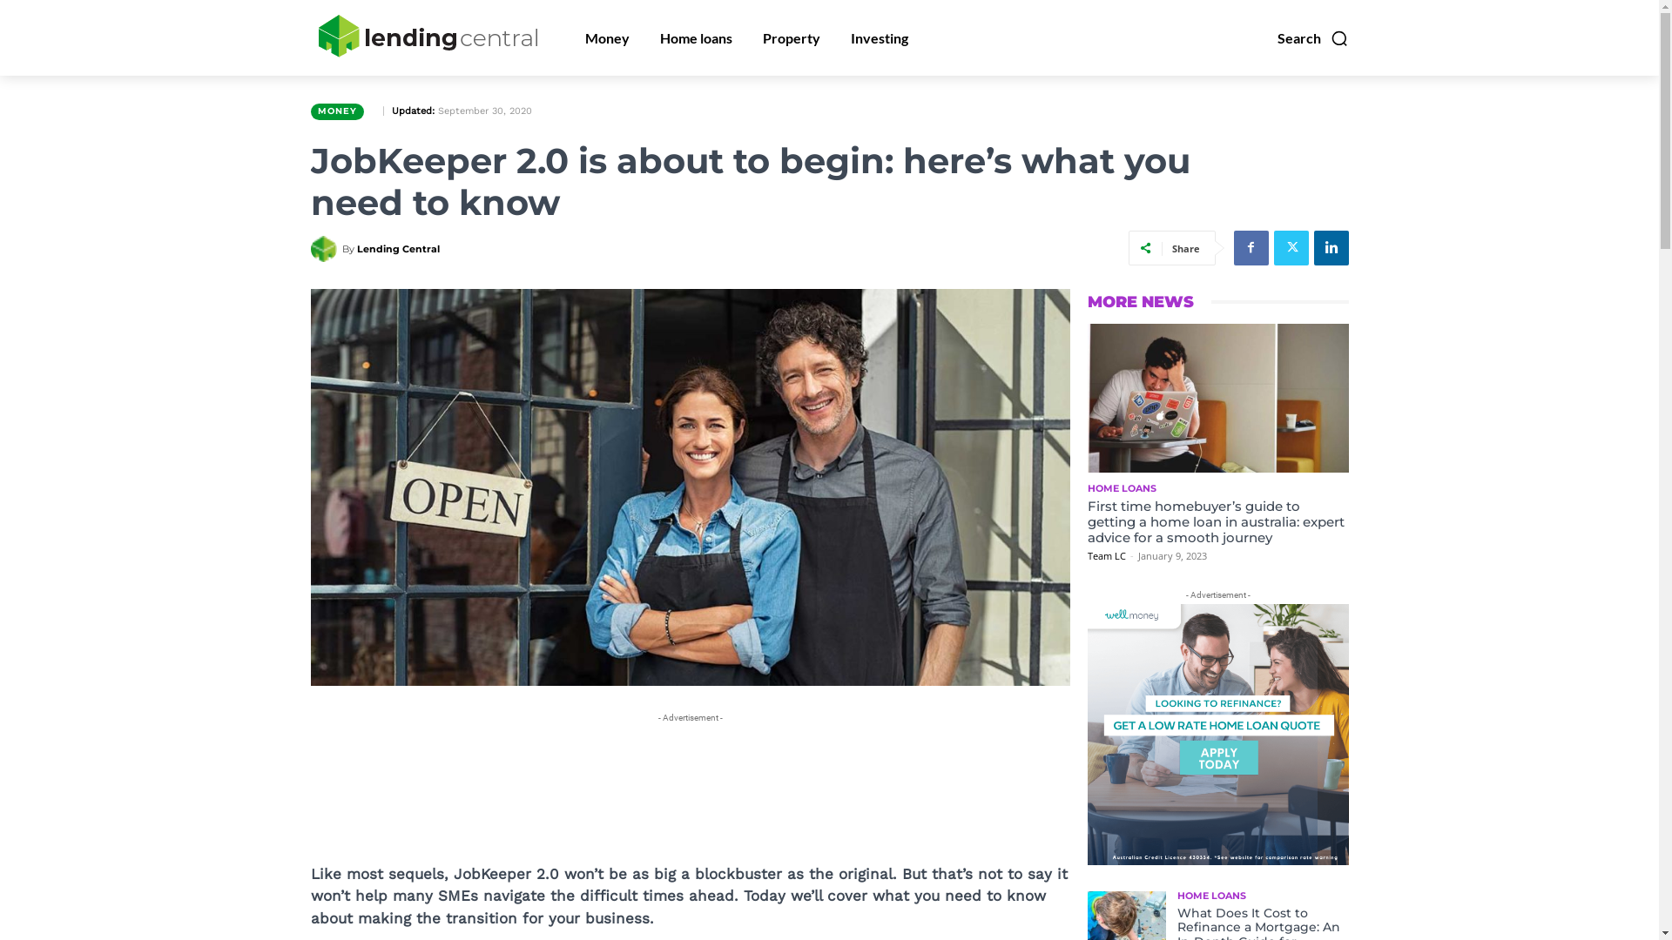  I want to click on Home loans, so click(695, 38).